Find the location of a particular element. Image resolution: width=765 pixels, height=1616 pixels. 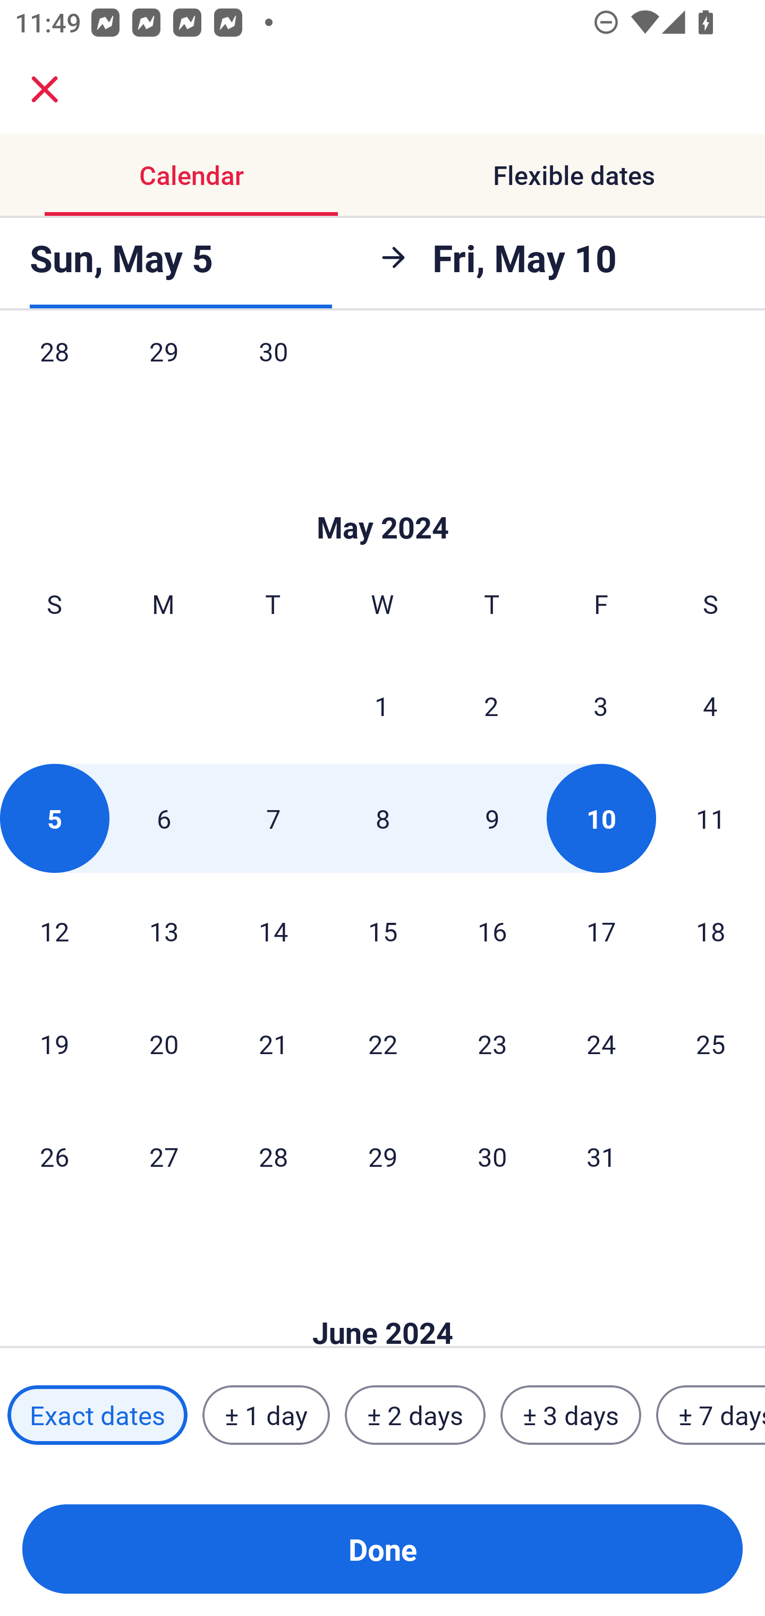

13 Monday, May 13, 2024 is located at coordinates (164, 930).